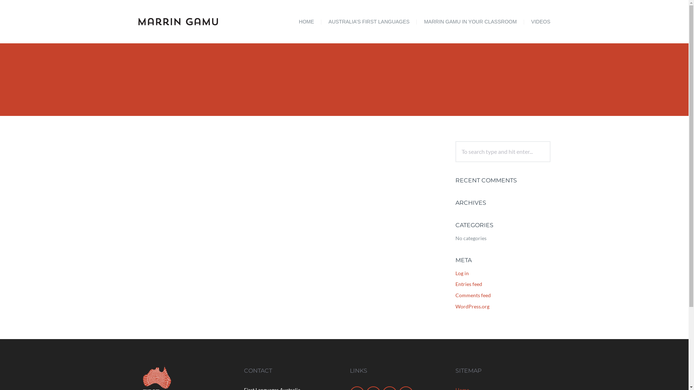 This screenshot has height=390, width=694. I want to click on HOME, so click(307, 22).